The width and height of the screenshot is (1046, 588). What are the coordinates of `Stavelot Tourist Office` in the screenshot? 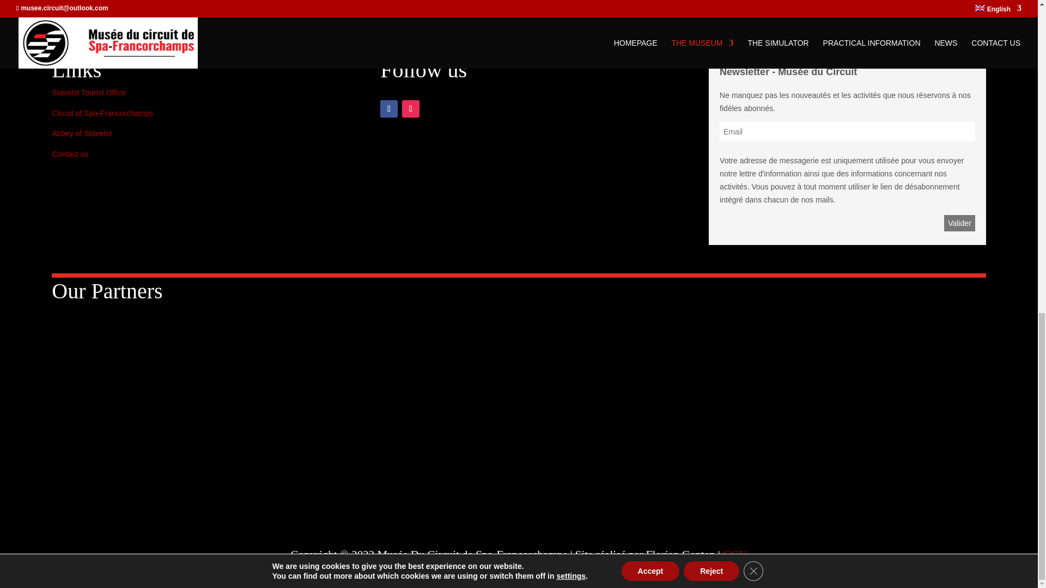 It's located at (88, 93).